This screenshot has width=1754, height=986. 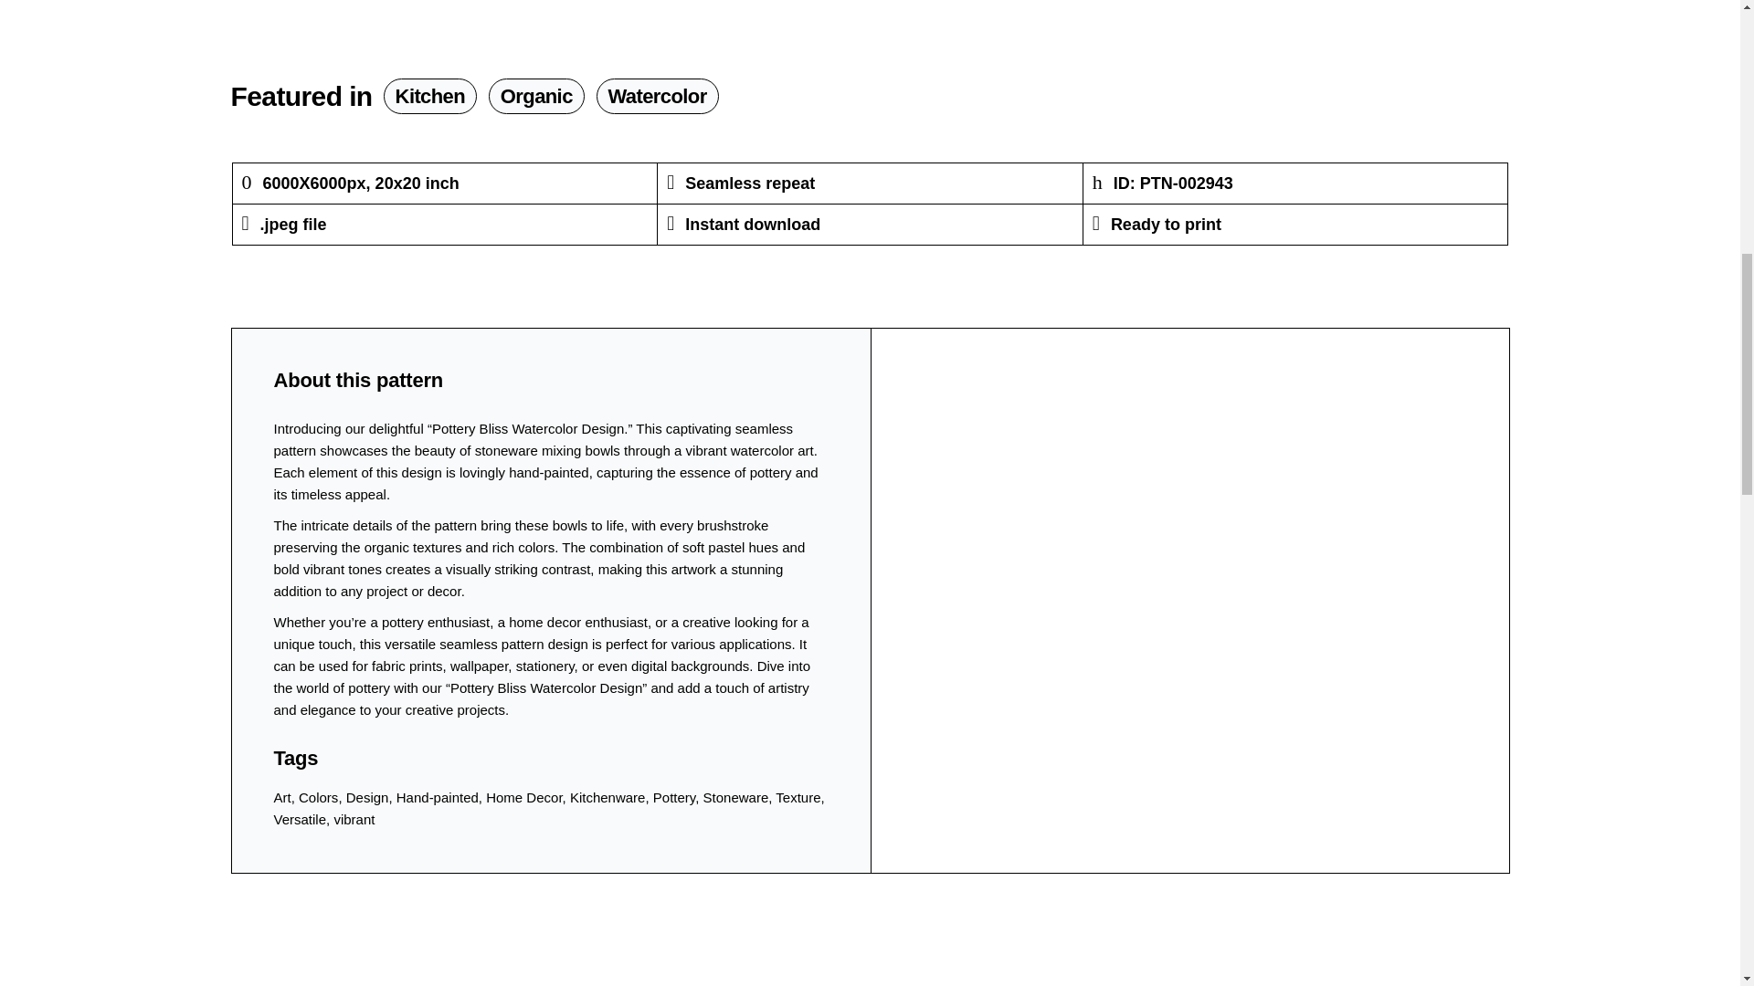 I want to click on Organic, so click(x=536, y=97).